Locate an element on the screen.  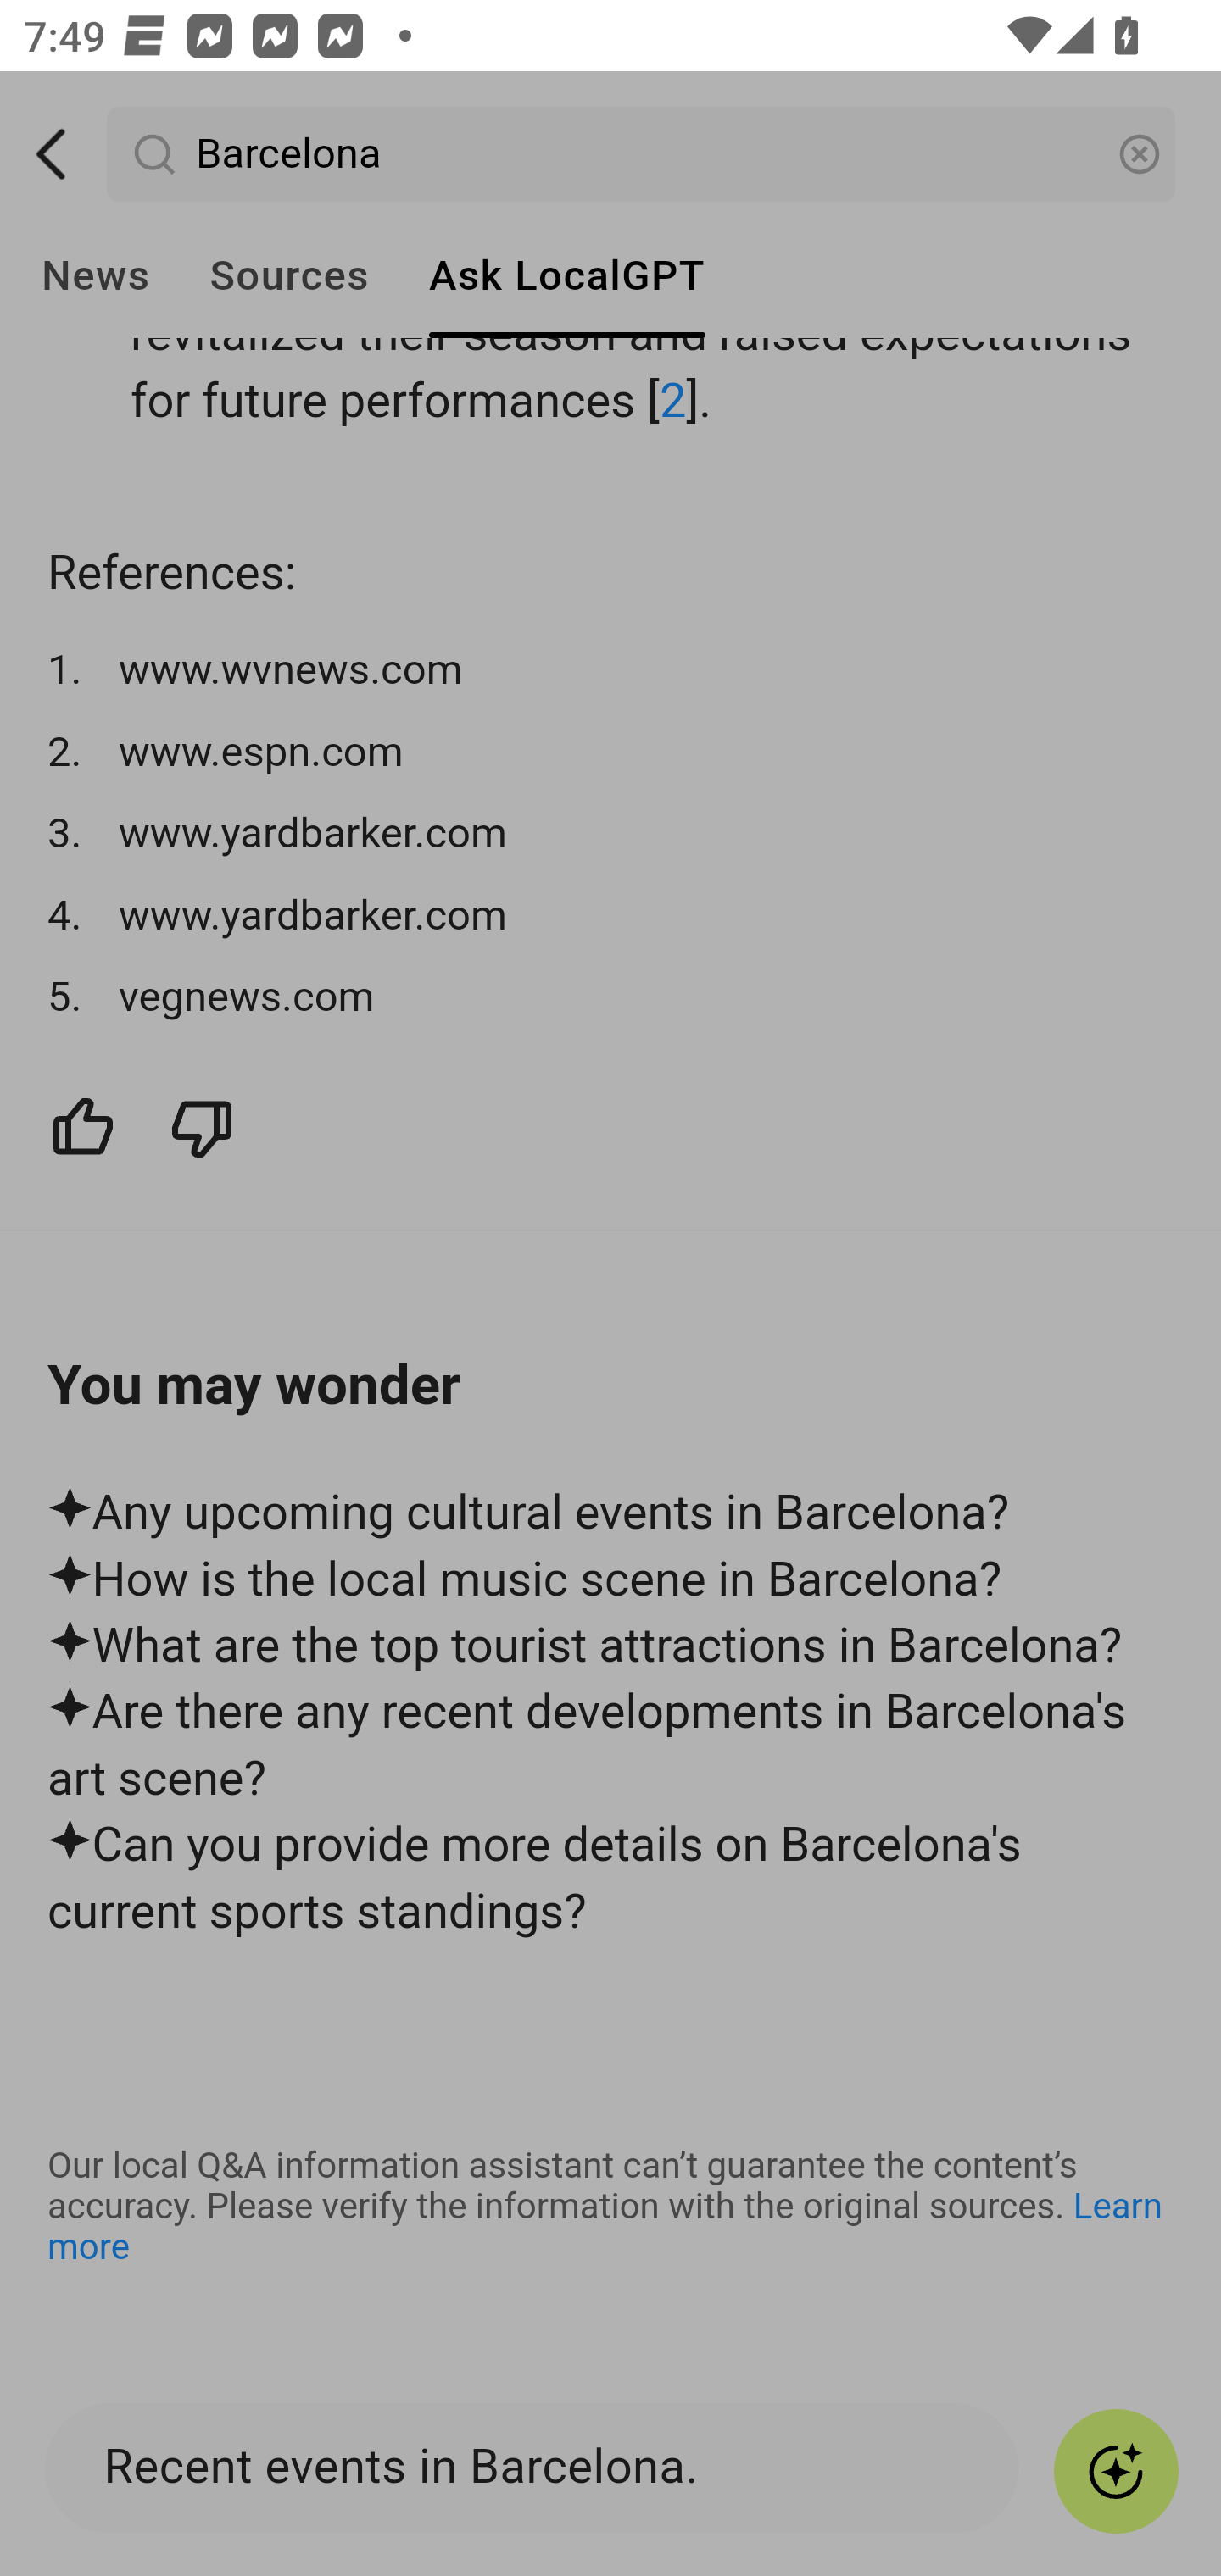
2. www.espn.com 2. www.espn.com is located at coordinates (612, 754).